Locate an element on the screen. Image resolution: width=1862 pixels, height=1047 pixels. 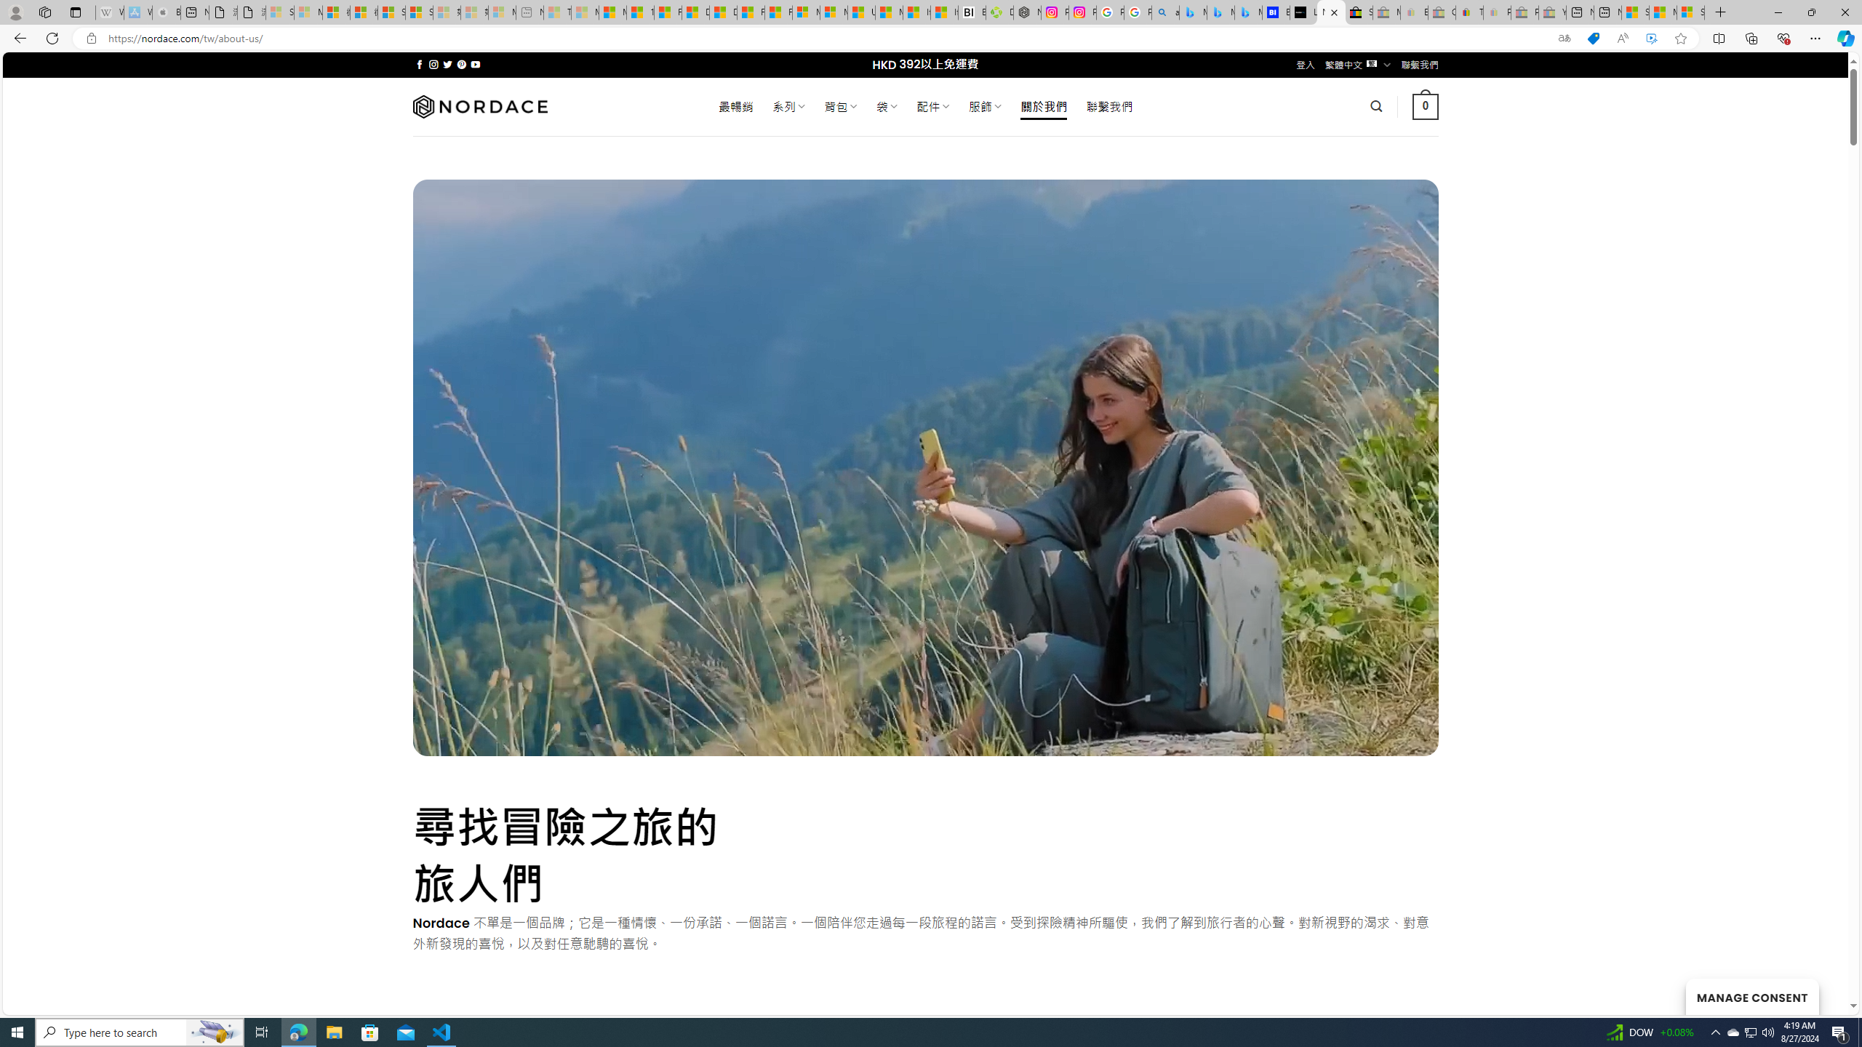
Microsoft Bing Travel - Shangri-La Hotel Bangkok is located at coordinates (1248, 12).